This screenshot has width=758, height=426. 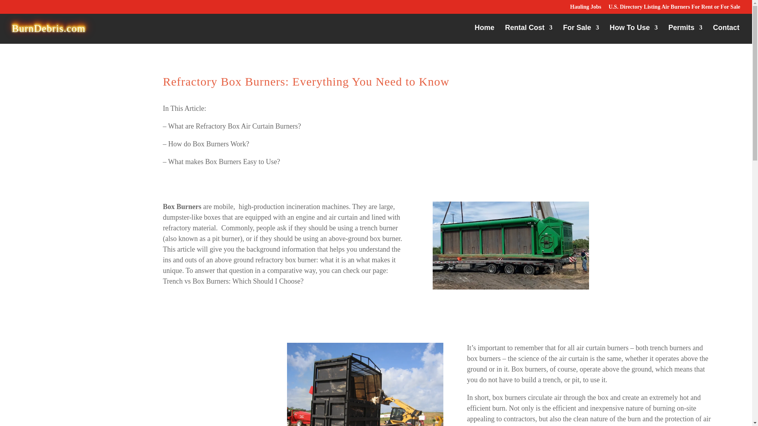 What do you see at coordinates (484, 34) in the screenshot?
I see `Home` at bounding box center [484, 34].